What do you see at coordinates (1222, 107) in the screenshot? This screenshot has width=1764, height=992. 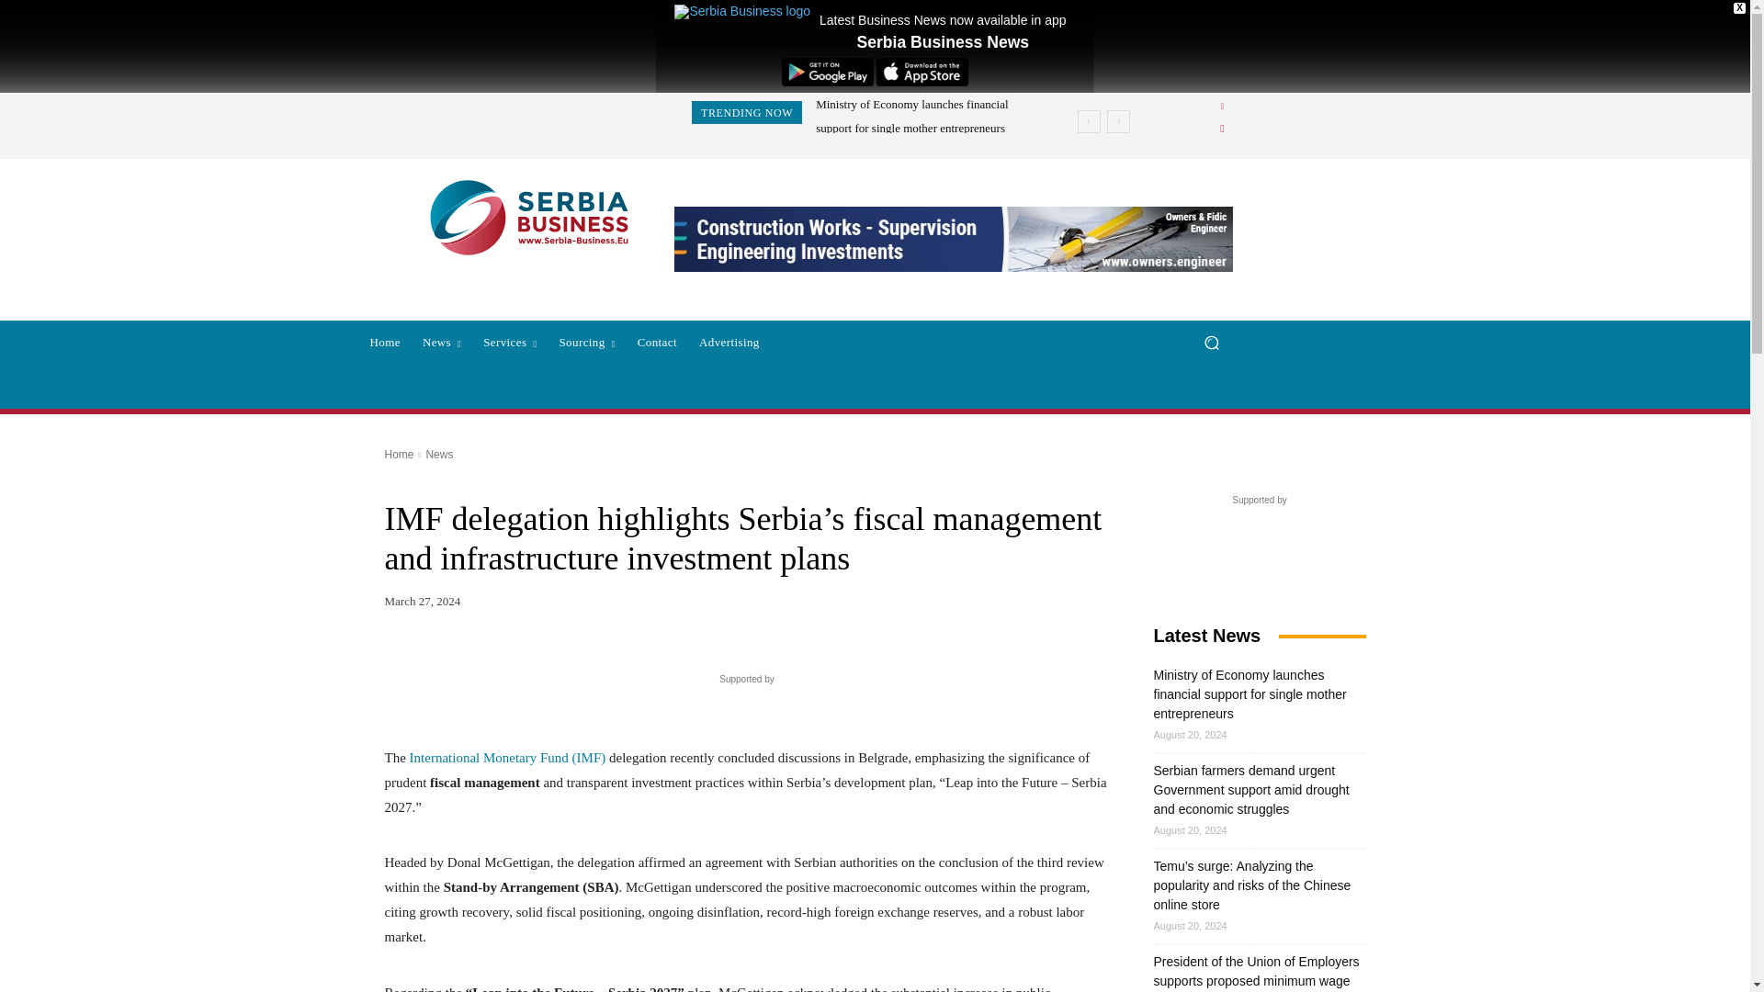 I see `Linkedin` at bounding box center [1222, 107].